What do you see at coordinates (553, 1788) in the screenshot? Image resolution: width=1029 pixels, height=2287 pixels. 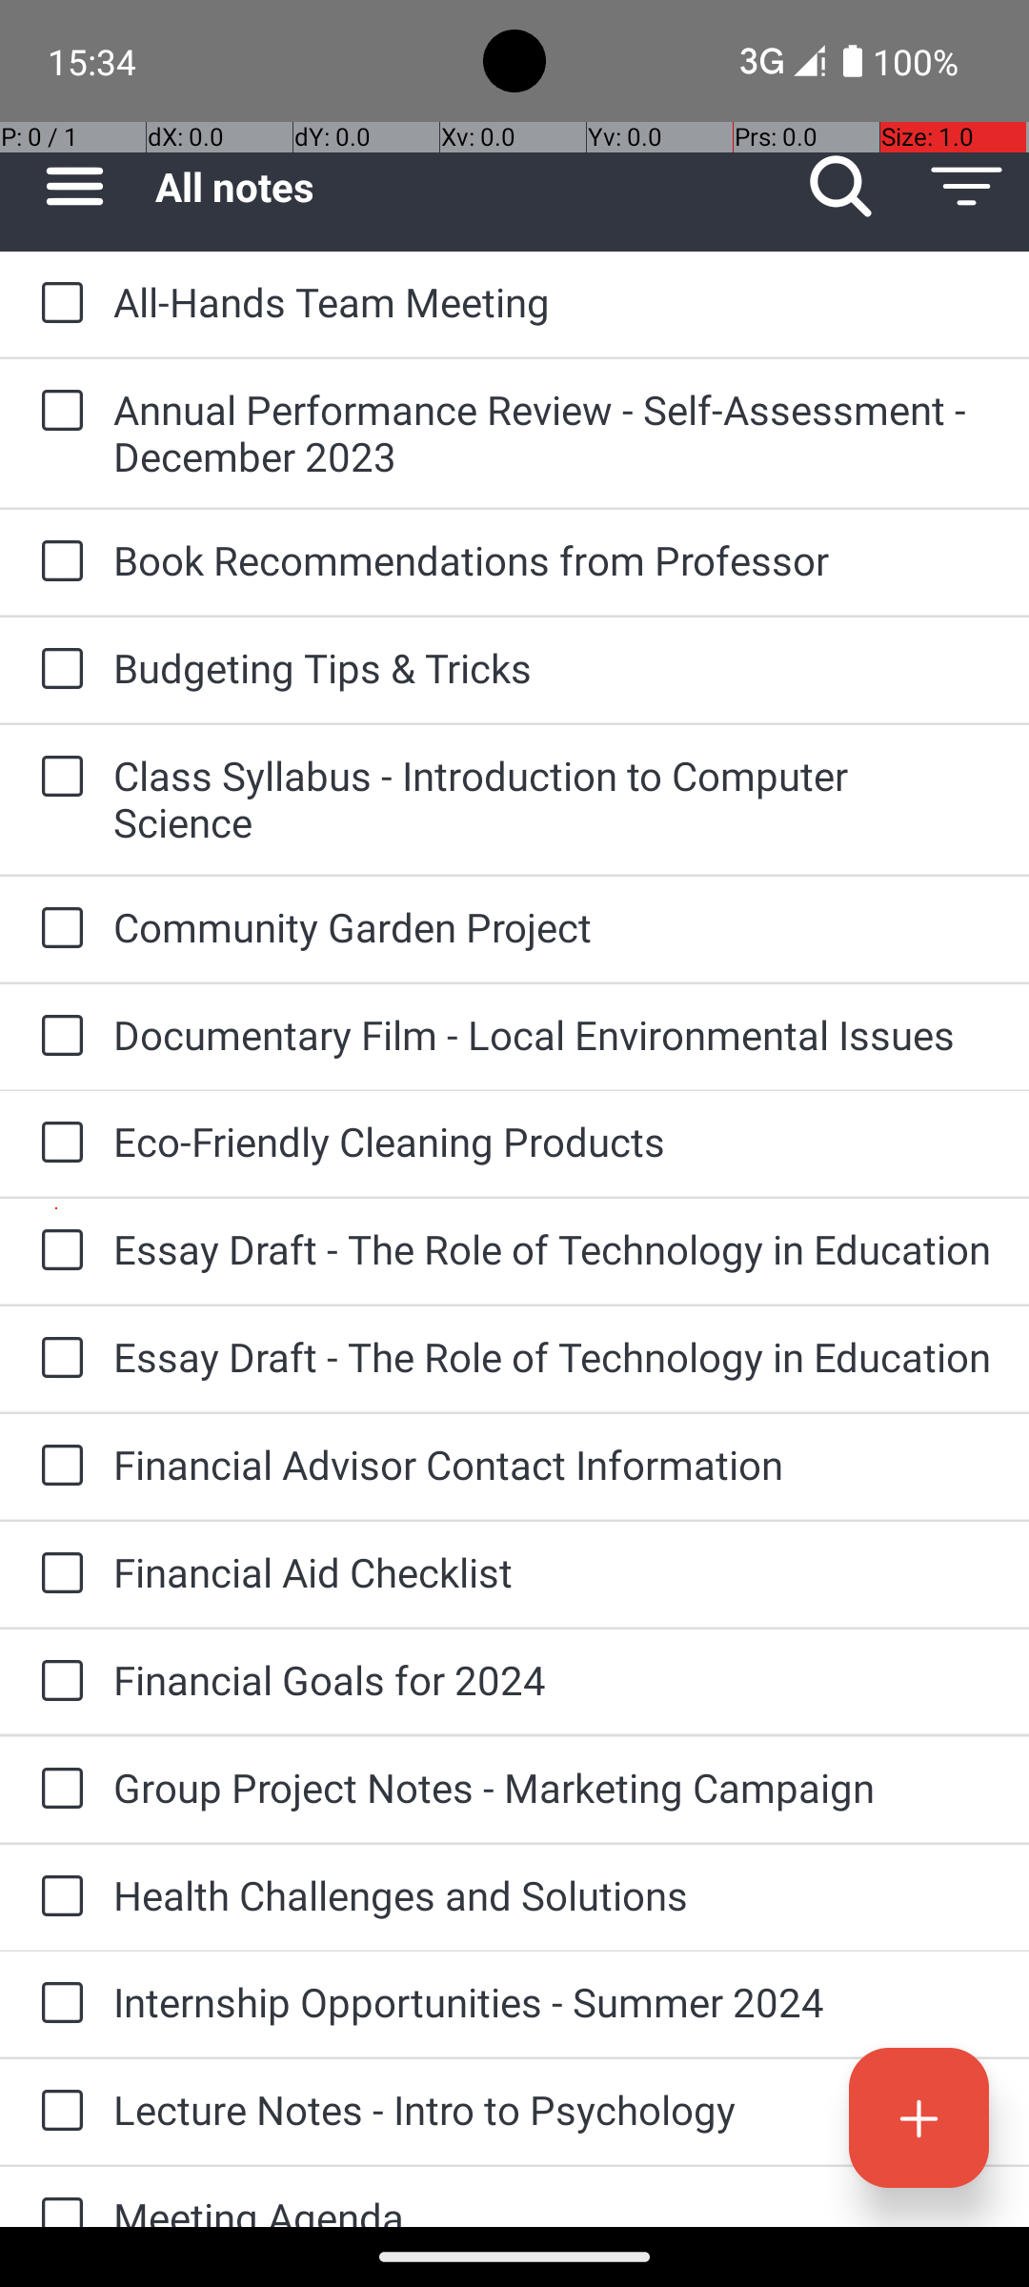 I see `Group Project Notes - Marketing Campaign` at bounding box center [553, 1788].